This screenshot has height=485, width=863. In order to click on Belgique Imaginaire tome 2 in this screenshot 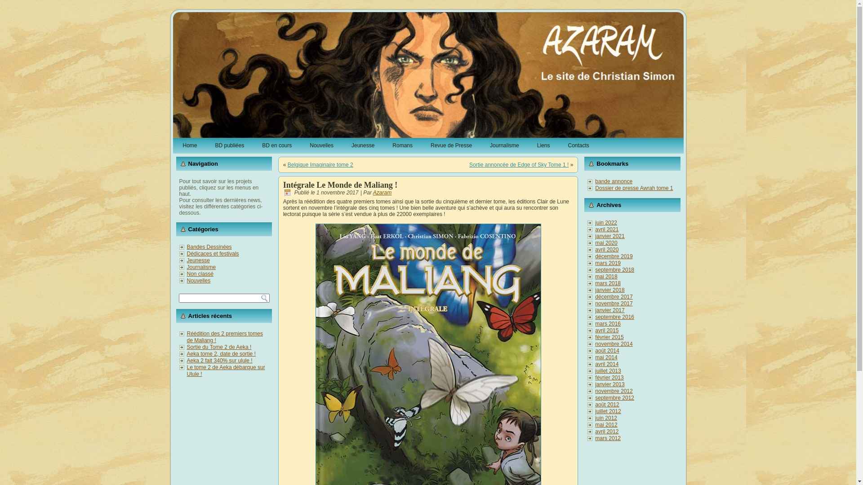, I will do `click(320, 164)`.